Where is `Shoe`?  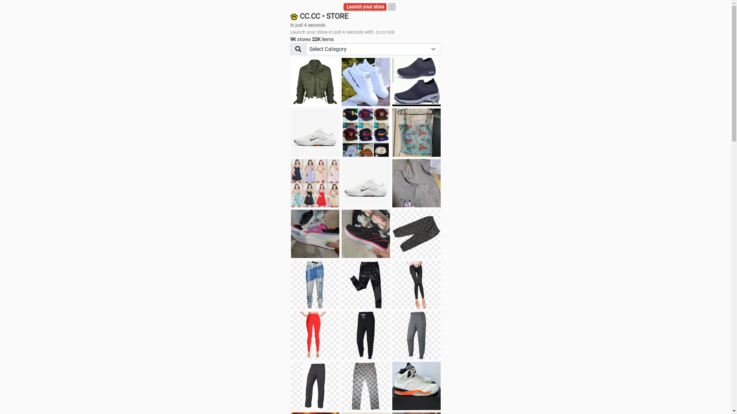
Shoe is located at coordinates (416, 386).